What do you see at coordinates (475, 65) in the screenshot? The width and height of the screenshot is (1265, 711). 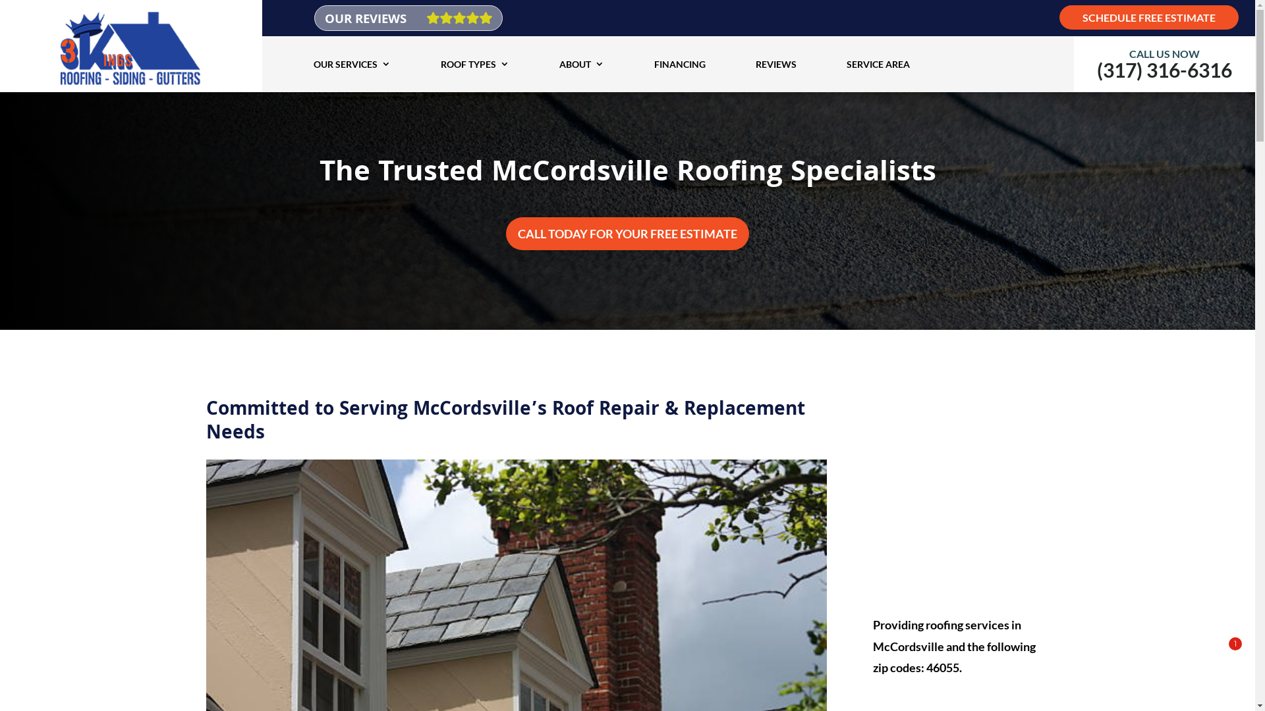 I see `ROOF TYPES` at bounding box center [475, 65].